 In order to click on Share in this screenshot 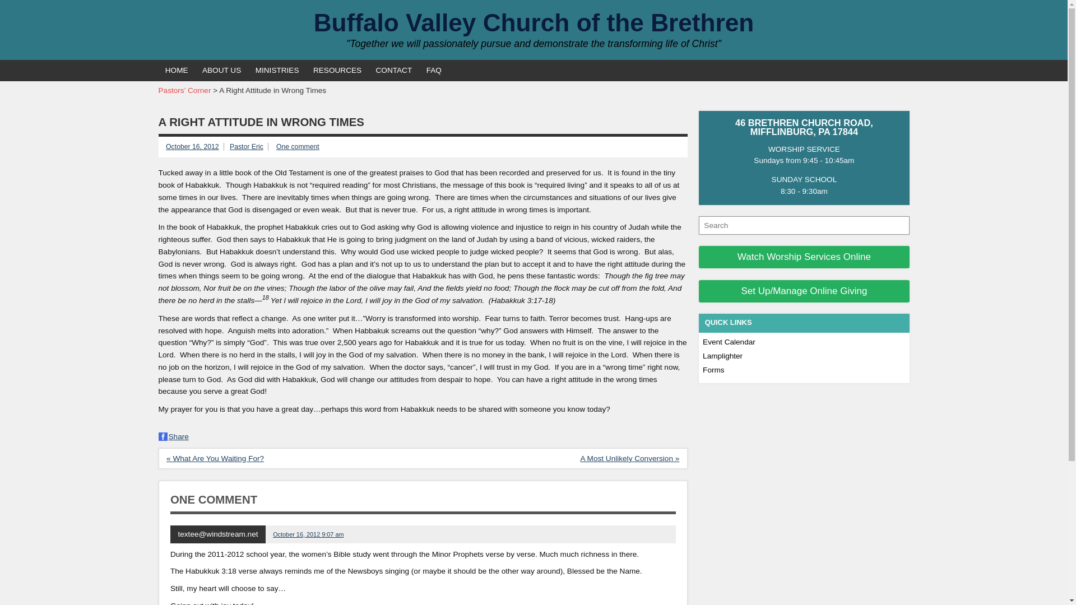, I will do `click(173, 437)`.